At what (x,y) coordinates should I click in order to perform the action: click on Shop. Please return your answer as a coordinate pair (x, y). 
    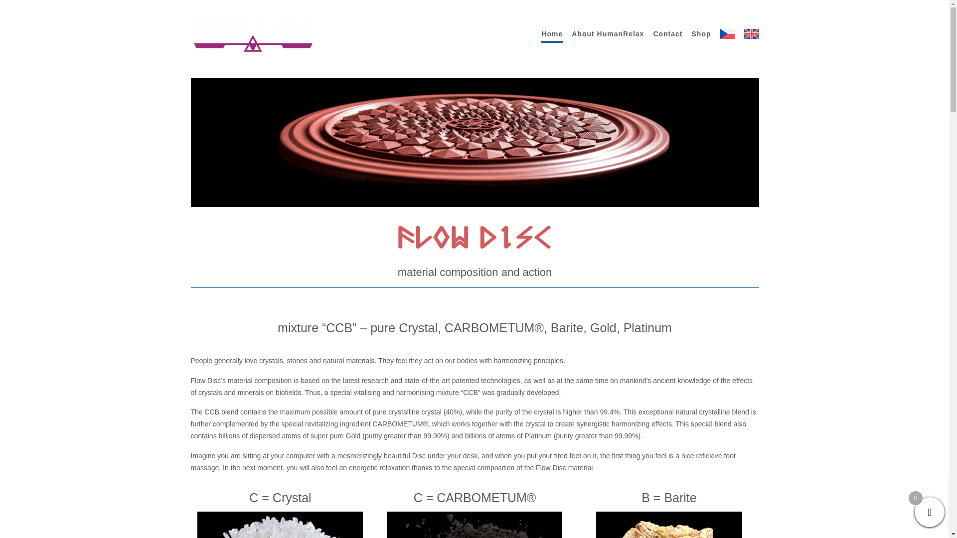
    Looking at the image, I should click on (701, 34).